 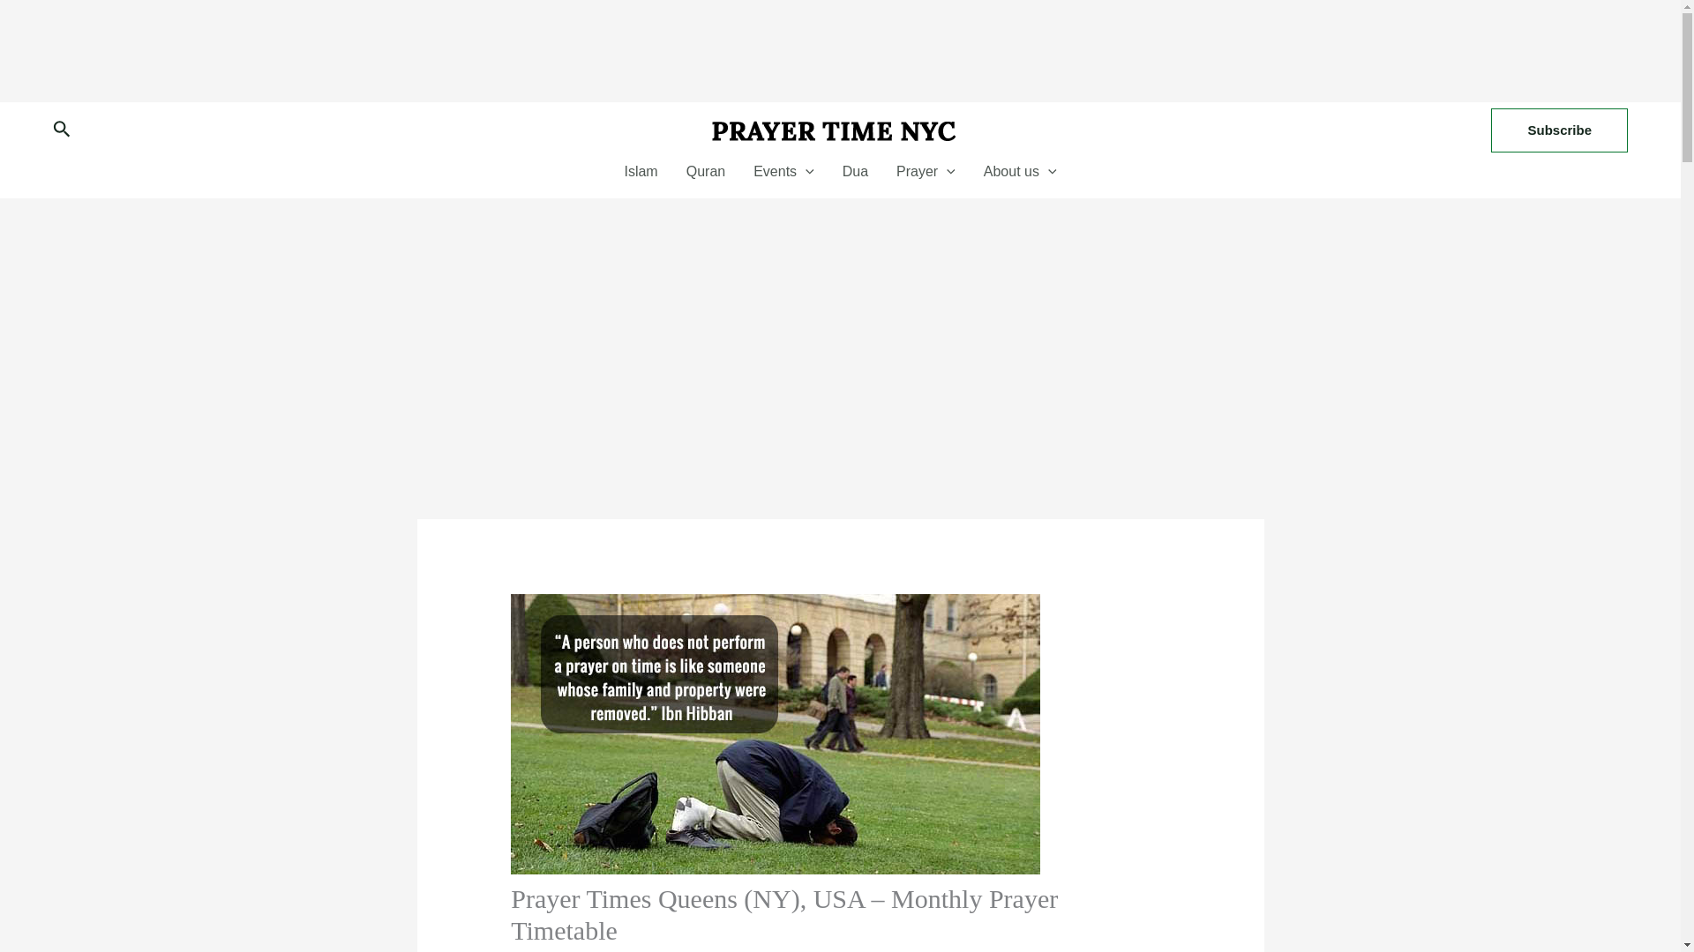 I want to click on Dua, so click(x=855, y=171).